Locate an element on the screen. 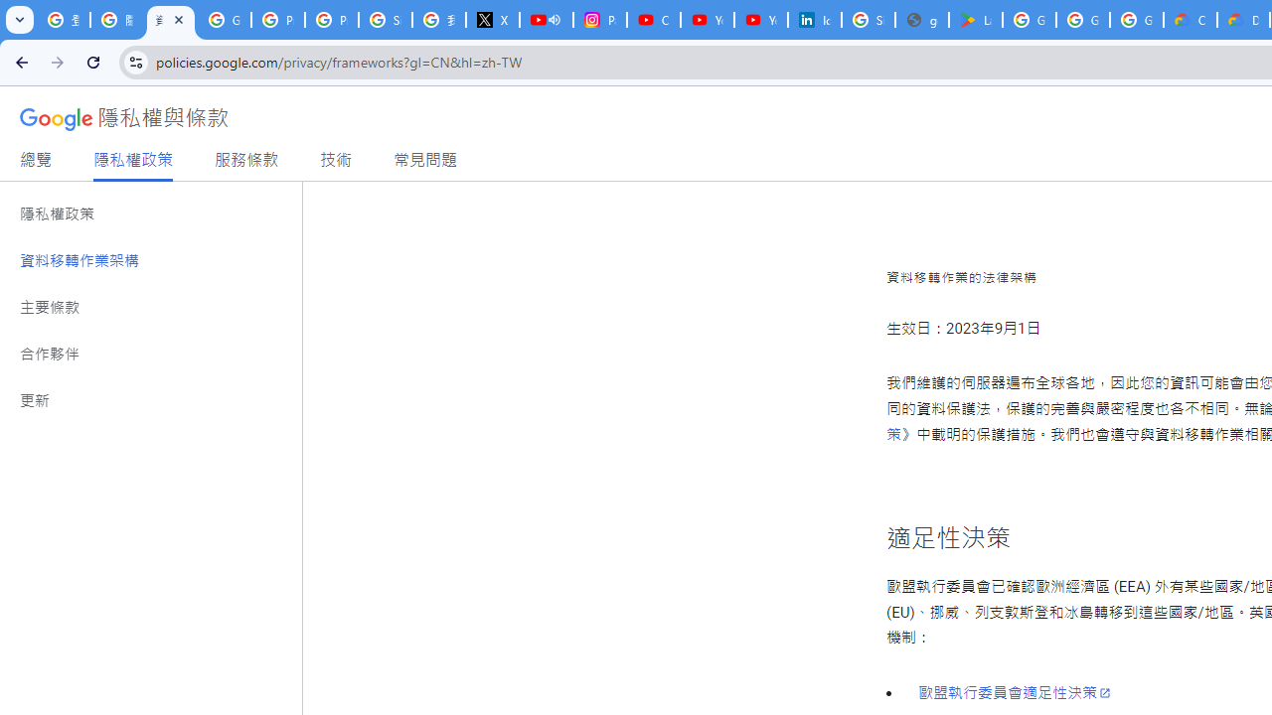  YouTube Culture & Trends - YouTube Top 10, 2021 is located at coordinates (761, 20).